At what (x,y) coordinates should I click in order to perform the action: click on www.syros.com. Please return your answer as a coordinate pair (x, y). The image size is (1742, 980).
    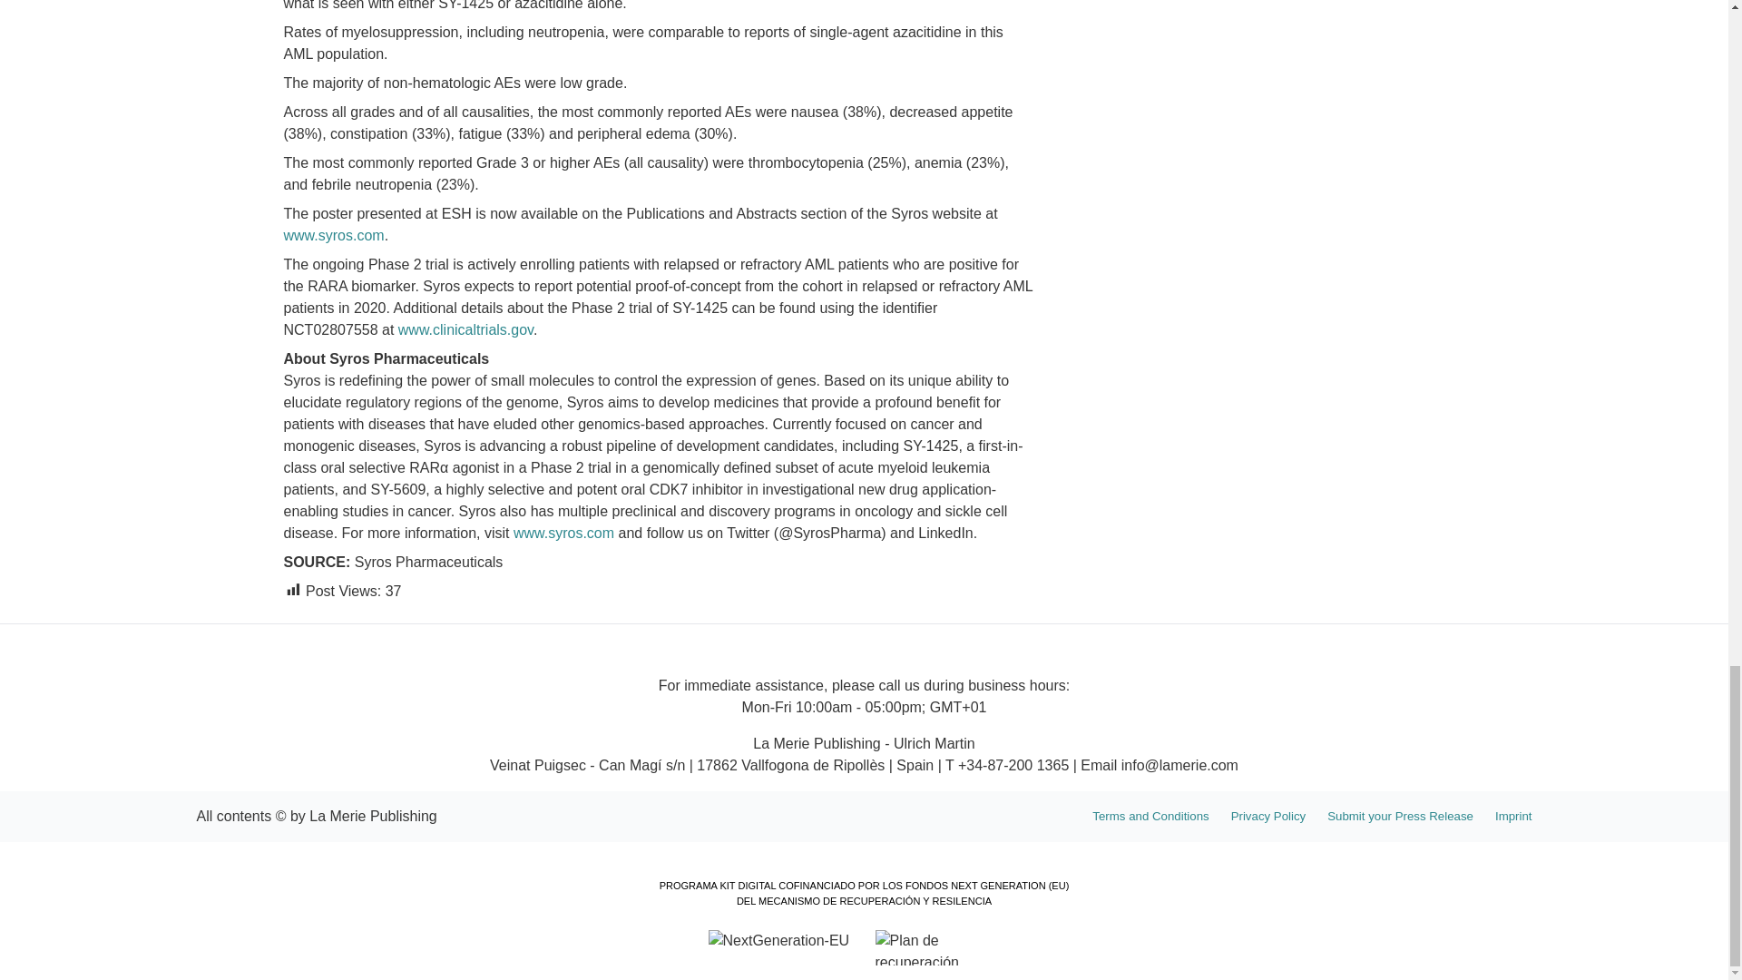
    Looking at the image, I should click on (564, 532).